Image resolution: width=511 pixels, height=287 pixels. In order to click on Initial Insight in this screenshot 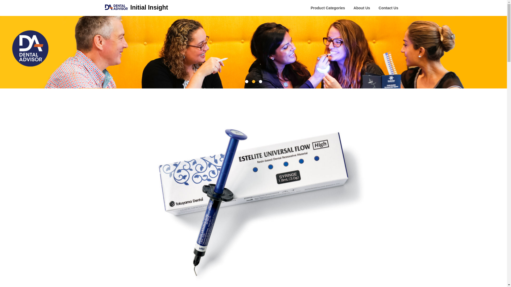, I will do `click(149, 7)`.